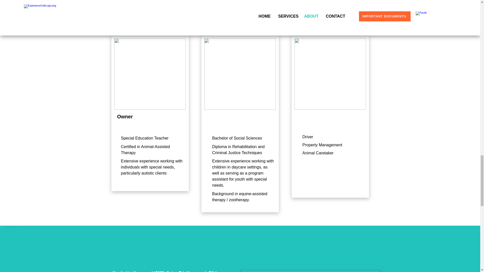  Describe the element at coordinates (149, 74) in the screenshot. I see `Marie-Jo.png` at that location.